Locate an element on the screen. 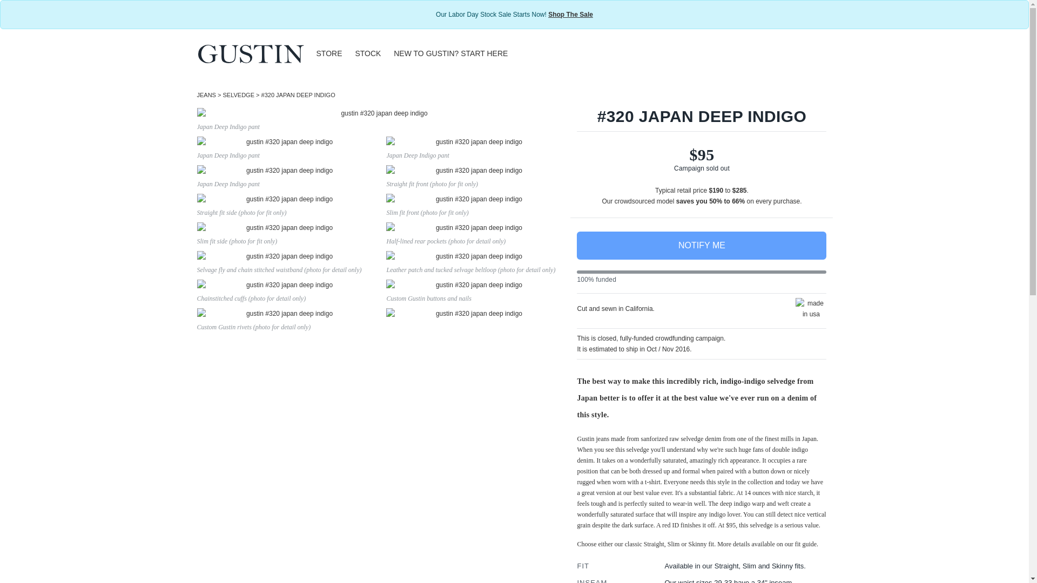 This screenshot has height=583, width=1037. Artboard 1 is located at coordinates (251, 53).